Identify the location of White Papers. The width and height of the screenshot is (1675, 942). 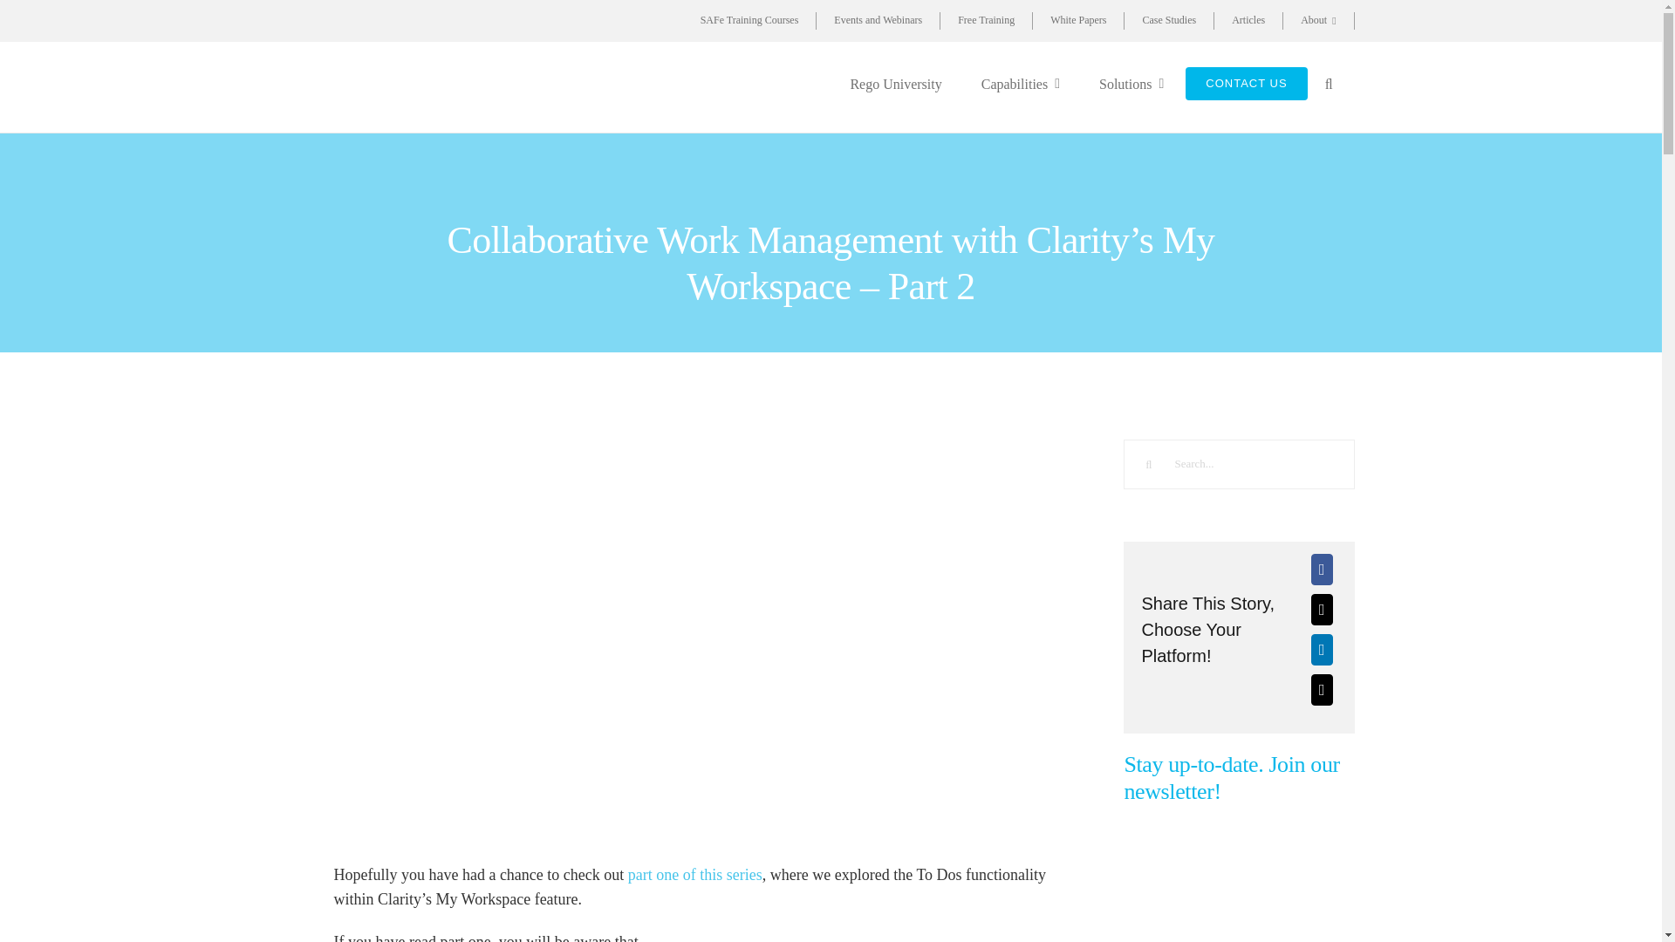
(1078, 21).